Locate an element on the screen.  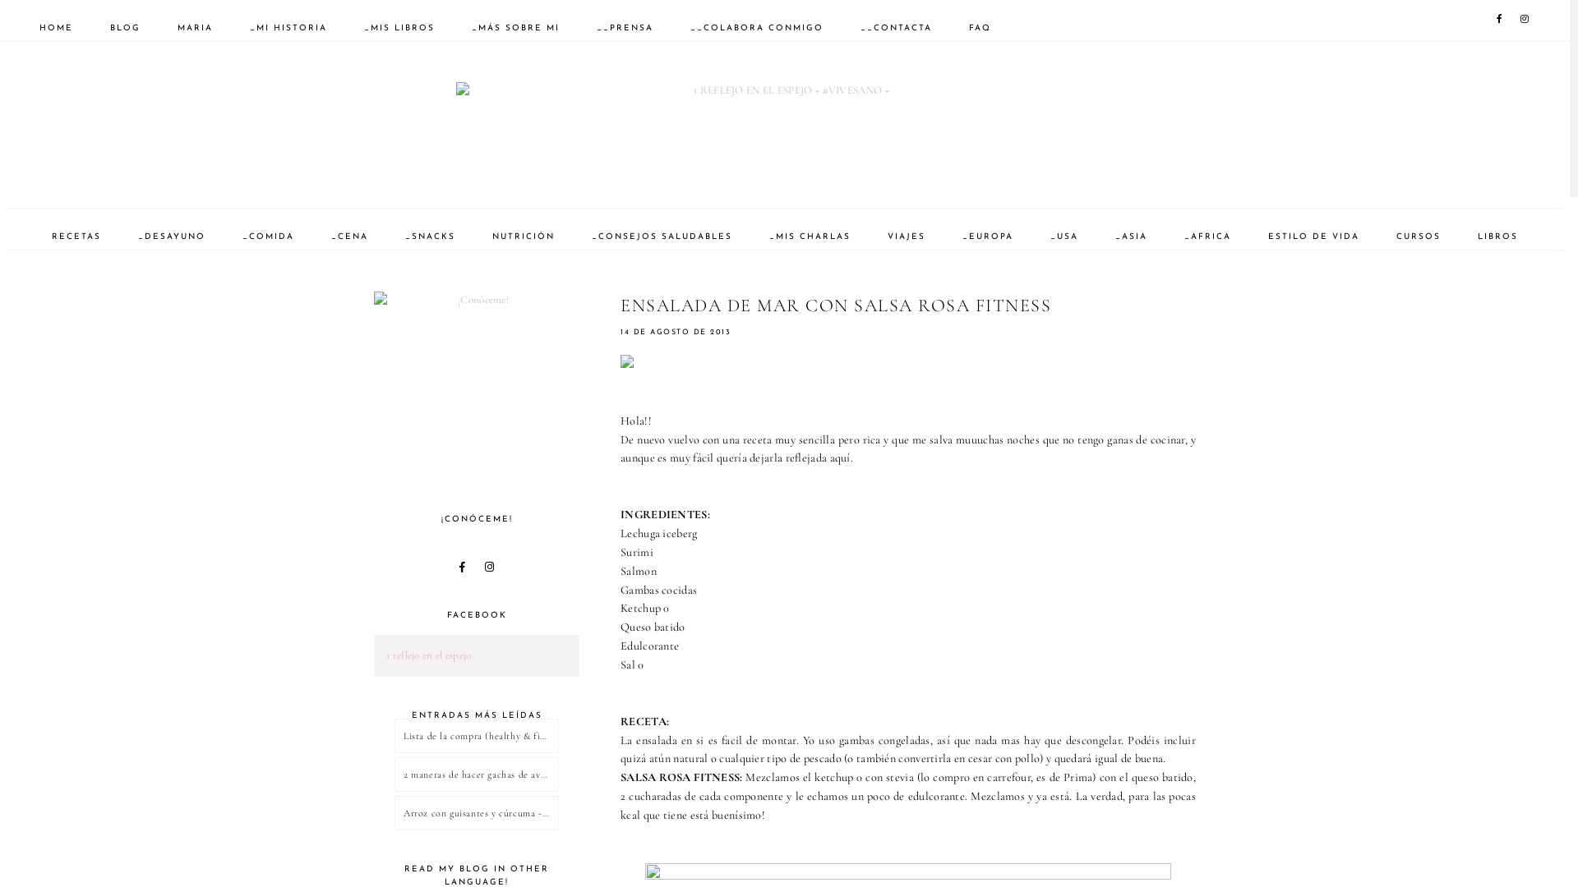
1 reflejo en el espejo is located at coordinates (429, 655).